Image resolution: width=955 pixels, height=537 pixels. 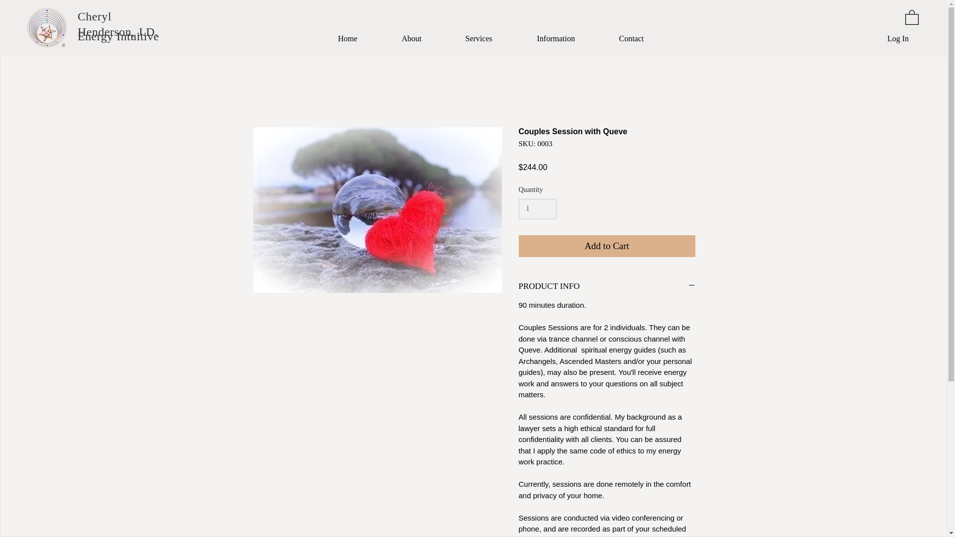 I want to click on Contact, so click(x=647, y=39).